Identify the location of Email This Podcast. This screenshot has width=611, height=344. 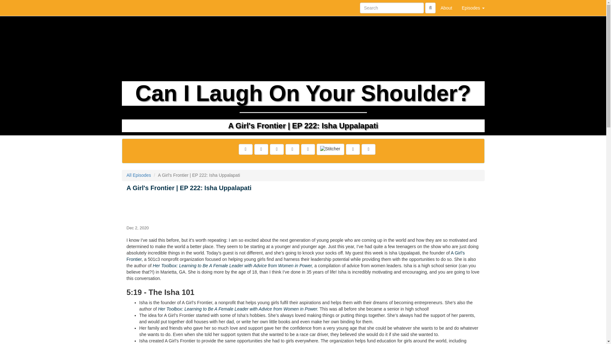
(277, 149).